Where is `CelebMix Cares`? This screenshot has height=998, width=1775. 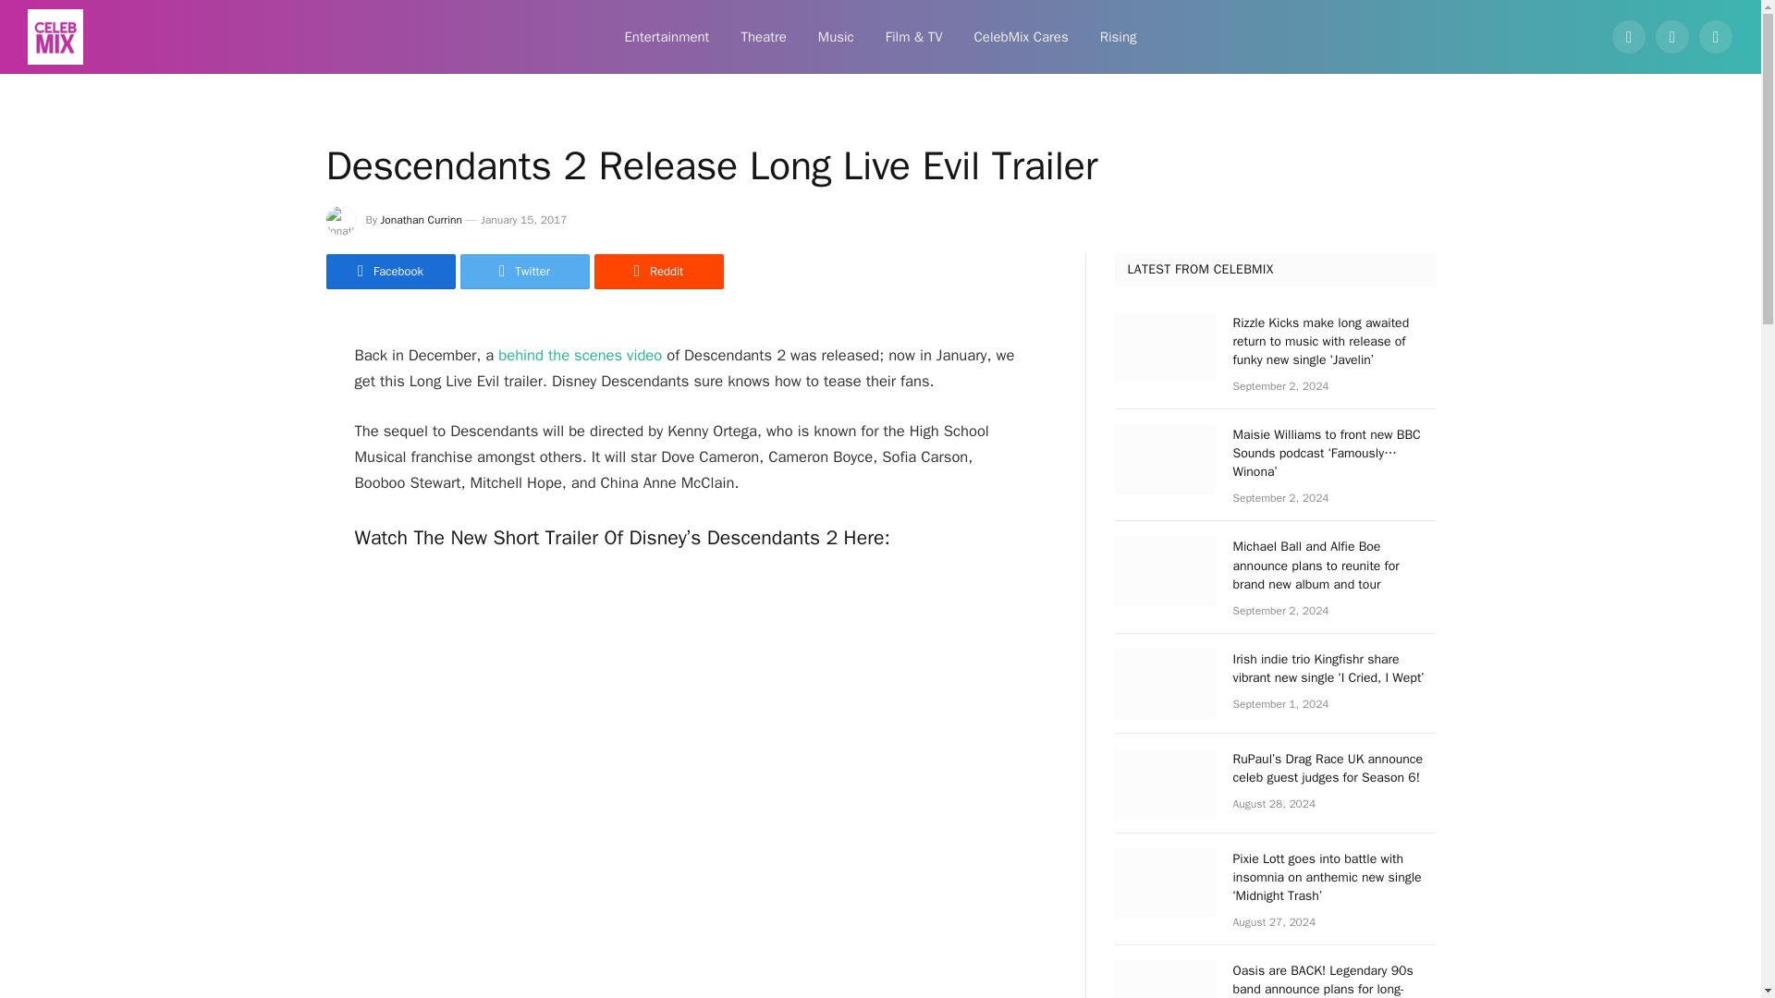
CelebMix Cares is located at coordinates (1021, 37).